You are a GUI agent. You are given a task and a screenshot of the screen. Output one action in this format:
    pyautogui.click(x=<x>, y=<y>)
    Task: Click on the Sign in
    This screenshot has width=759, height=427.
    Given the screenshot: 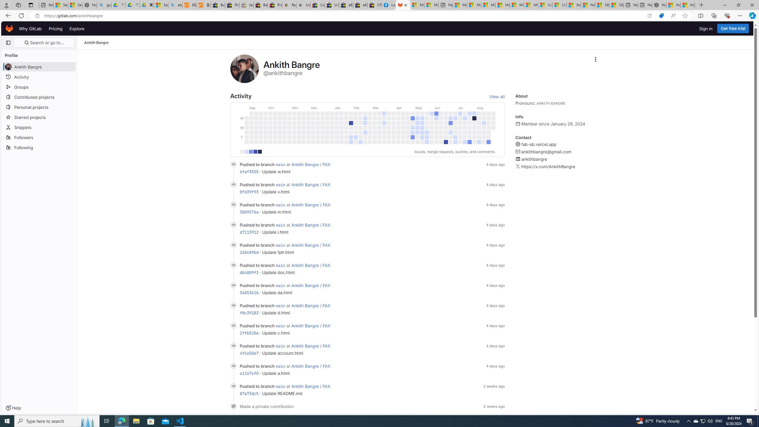 What is the action you would take?
    pyautogui.click(x=706, y=28)
    